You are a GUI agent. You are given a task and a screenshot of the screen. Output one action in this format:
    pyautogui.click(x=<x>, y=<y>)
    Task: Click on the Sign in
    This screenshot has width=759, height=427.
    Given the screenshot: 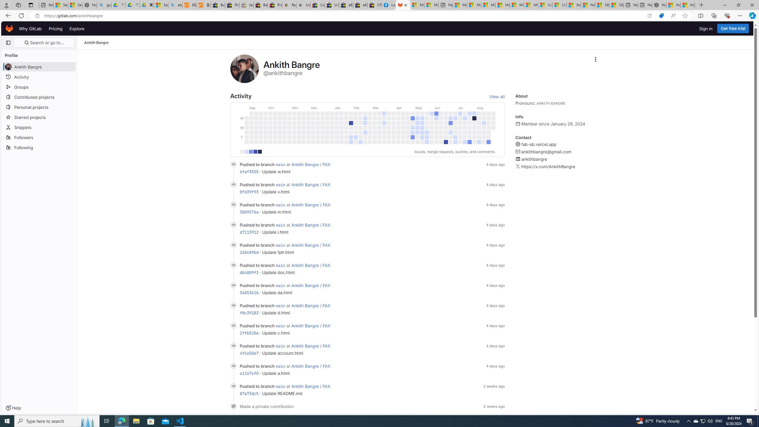 What is the action you would take?
    pyautogui.click(x=706, y=28)
    